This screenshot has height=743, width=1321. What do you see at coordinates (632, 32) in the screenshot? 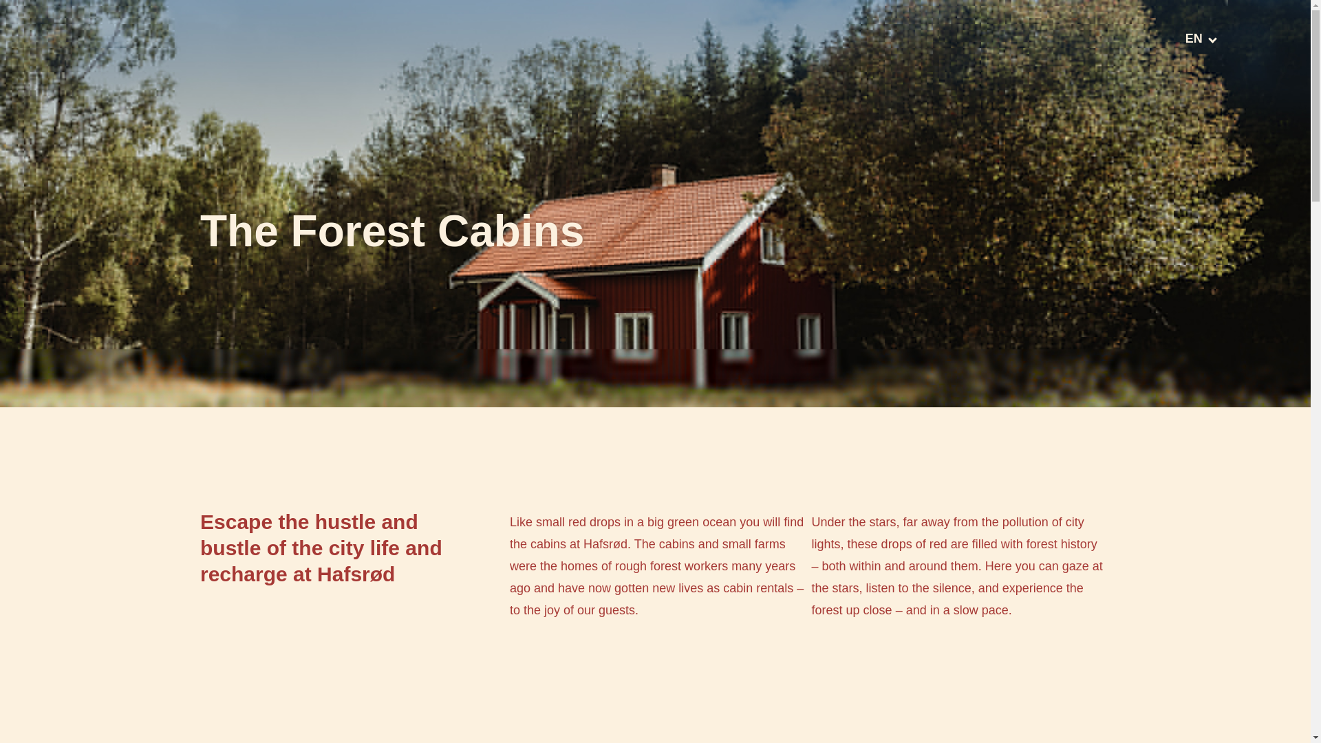
I see `About` at bounding box center [632, 32].